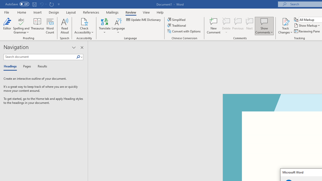 The width and height of the screenshot is (322, 181). What do you see at coordinates (84, 26) in the screenshot?
I see `Check Accessibility` at bounding box center [84, 26].